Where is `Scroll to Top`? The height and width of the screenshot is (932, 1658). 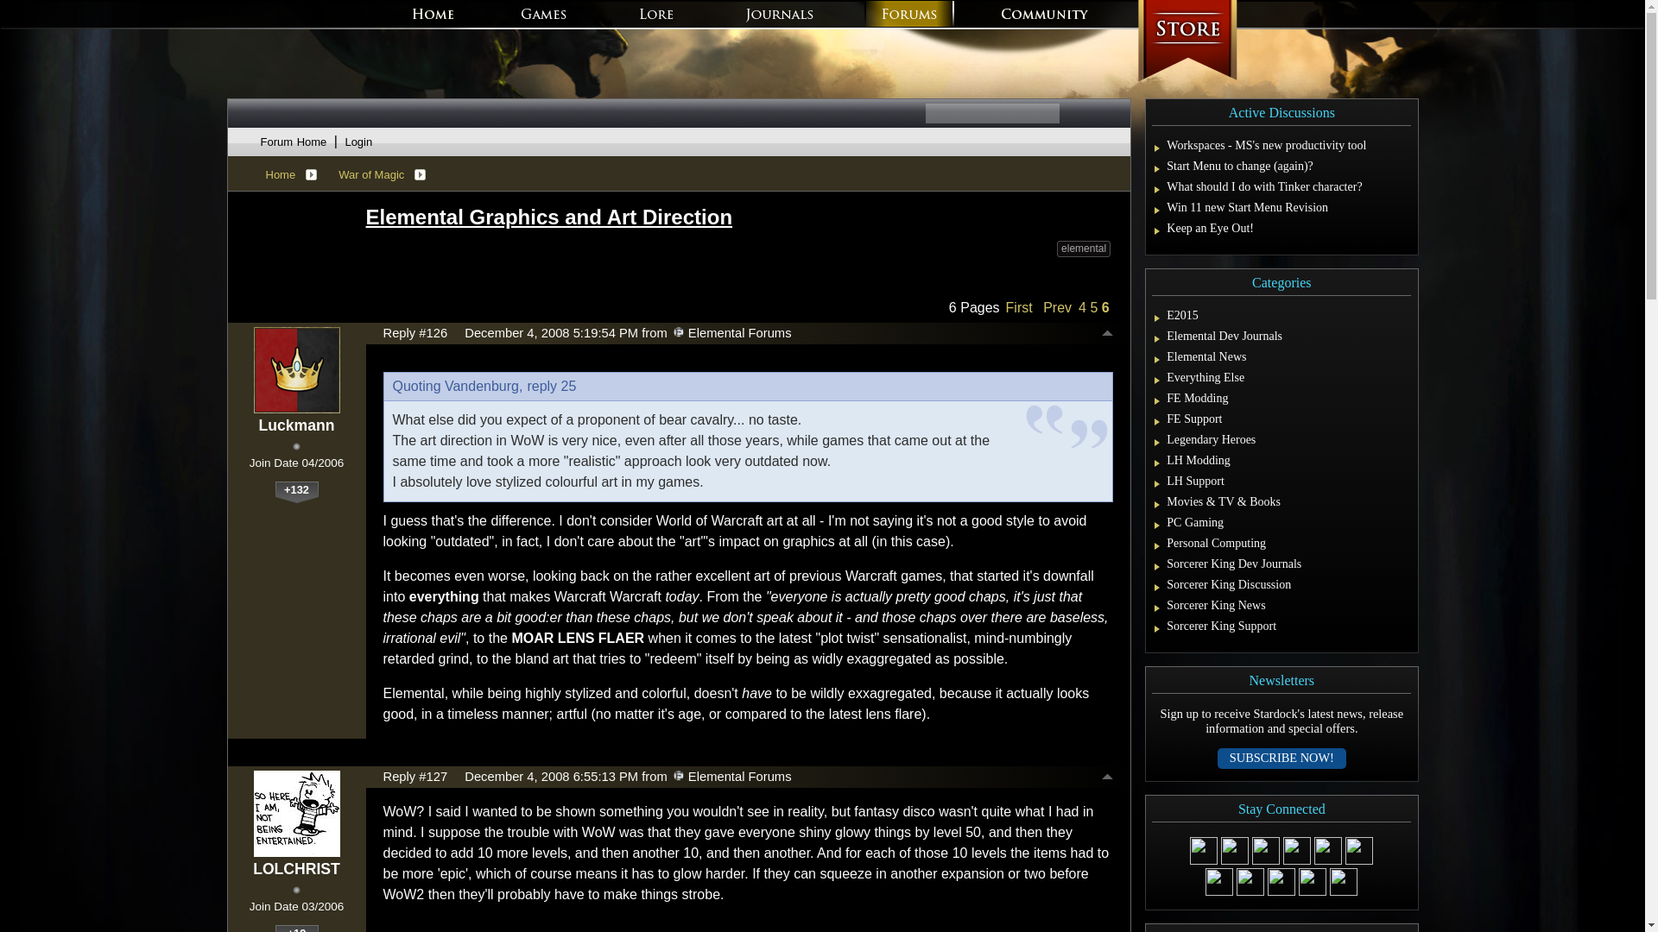 Scroll to Top is located at coordinates (1107, 335).